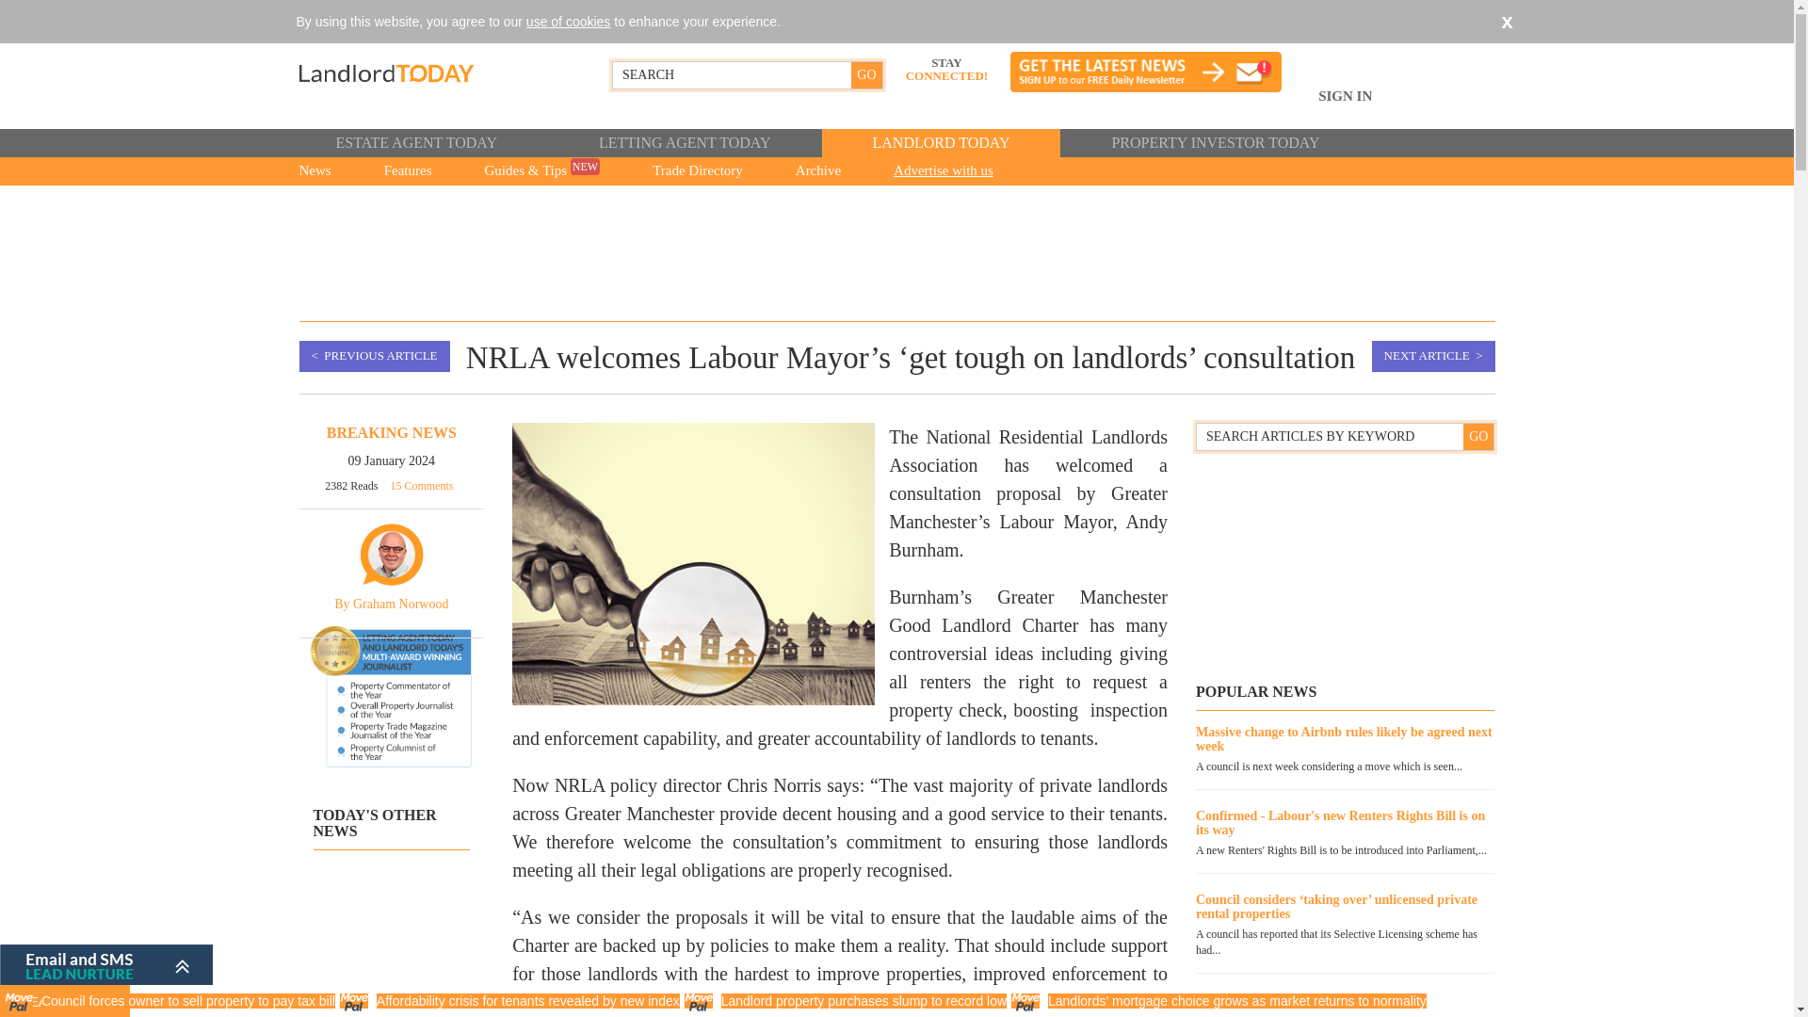  Describe the element at coordinates (944, 171) in the screenshot. I see `Advertise with us` at that location.